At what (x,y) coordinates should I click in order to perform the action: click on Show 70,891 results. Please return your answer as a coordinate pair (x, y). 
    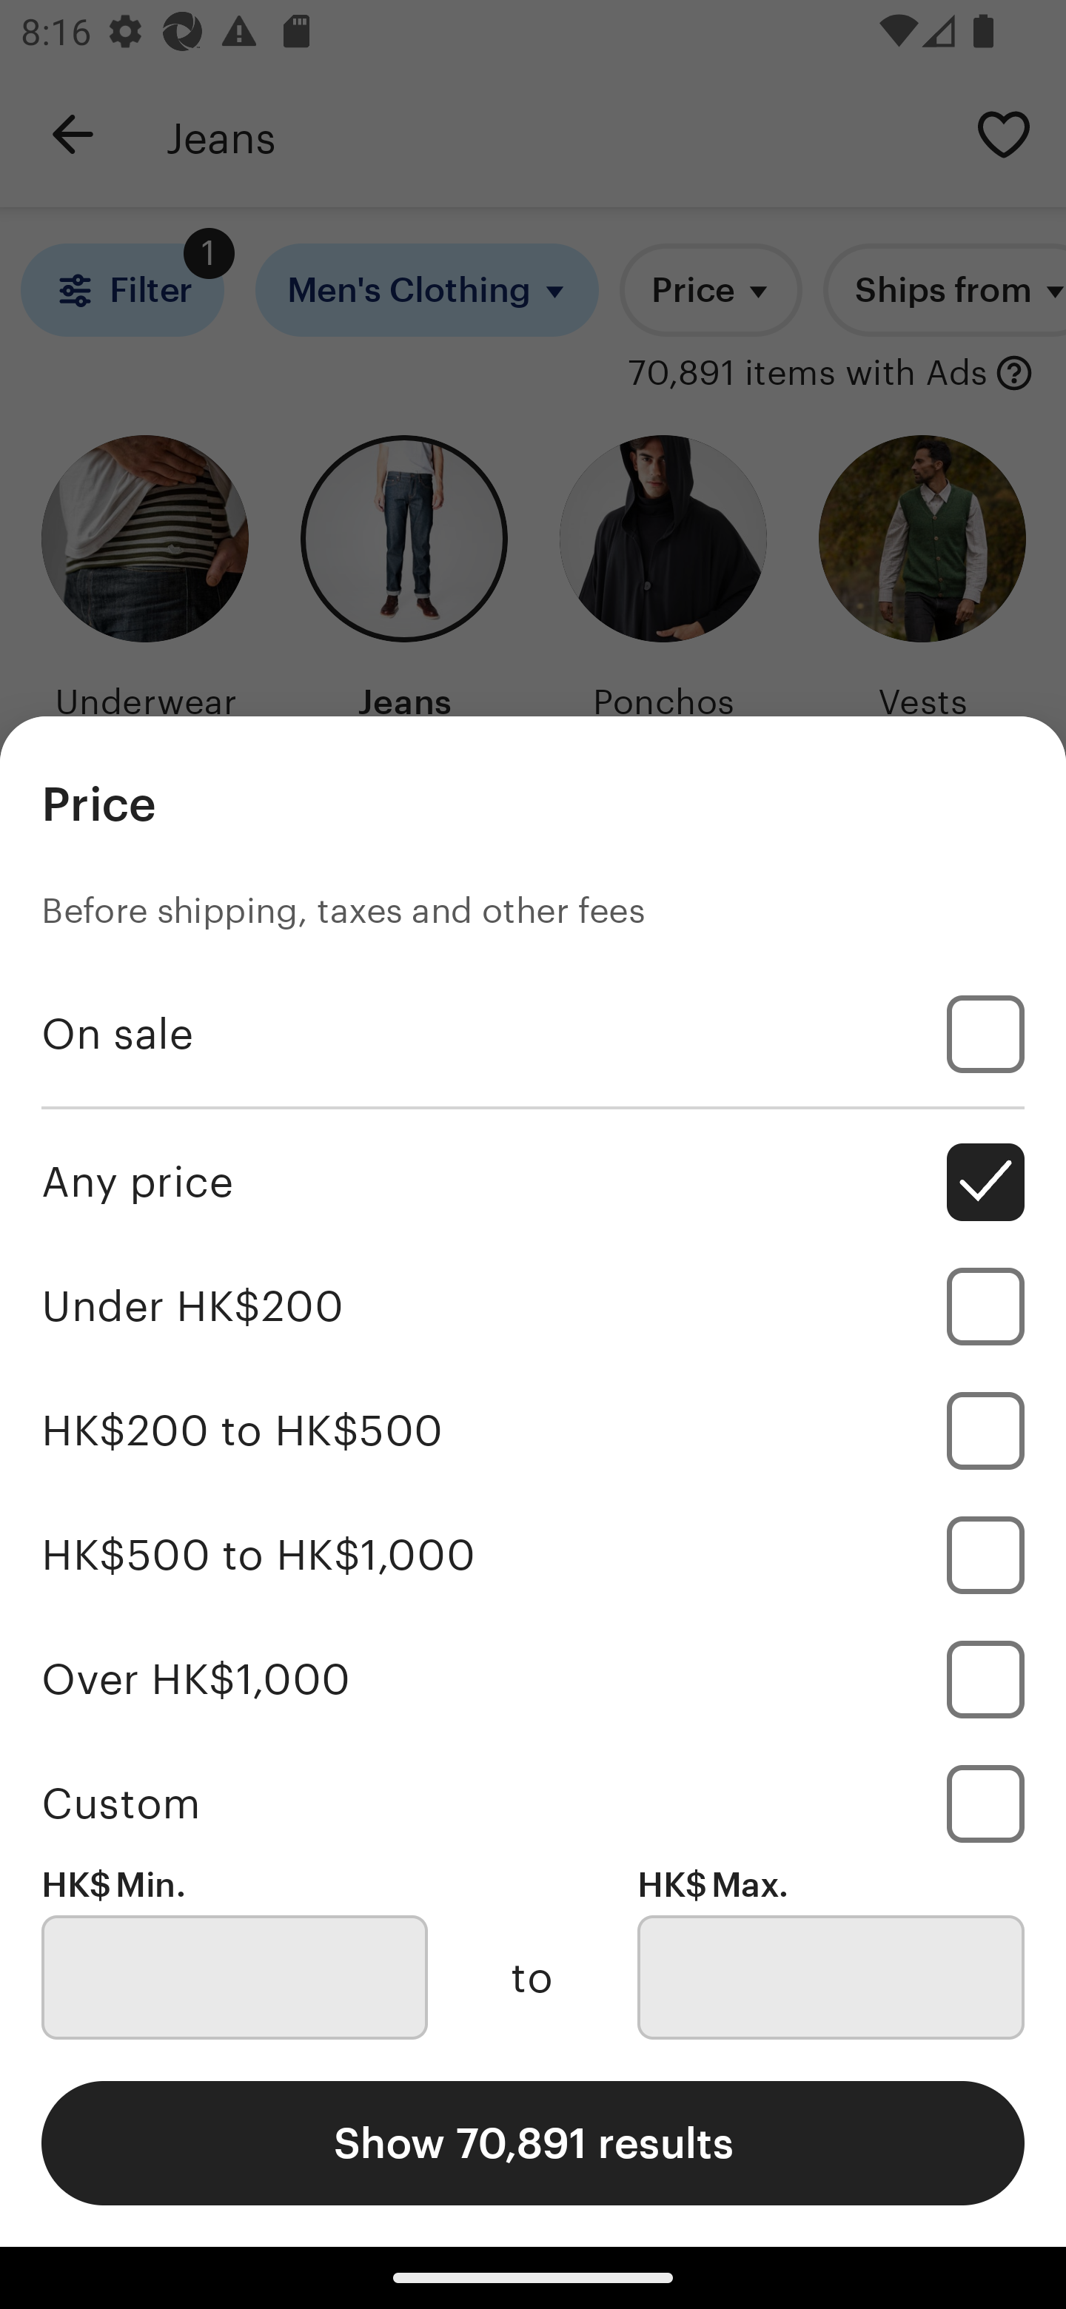
    Looking at the image, I should click on (533, 2142).